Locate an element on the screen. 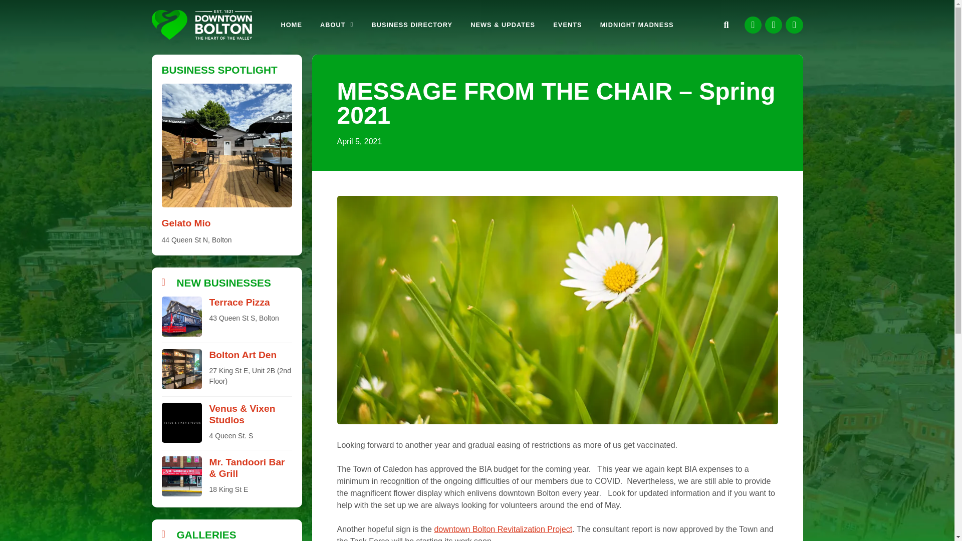  MIDNIGHT MADNESS is located at coordinates (637, 25).